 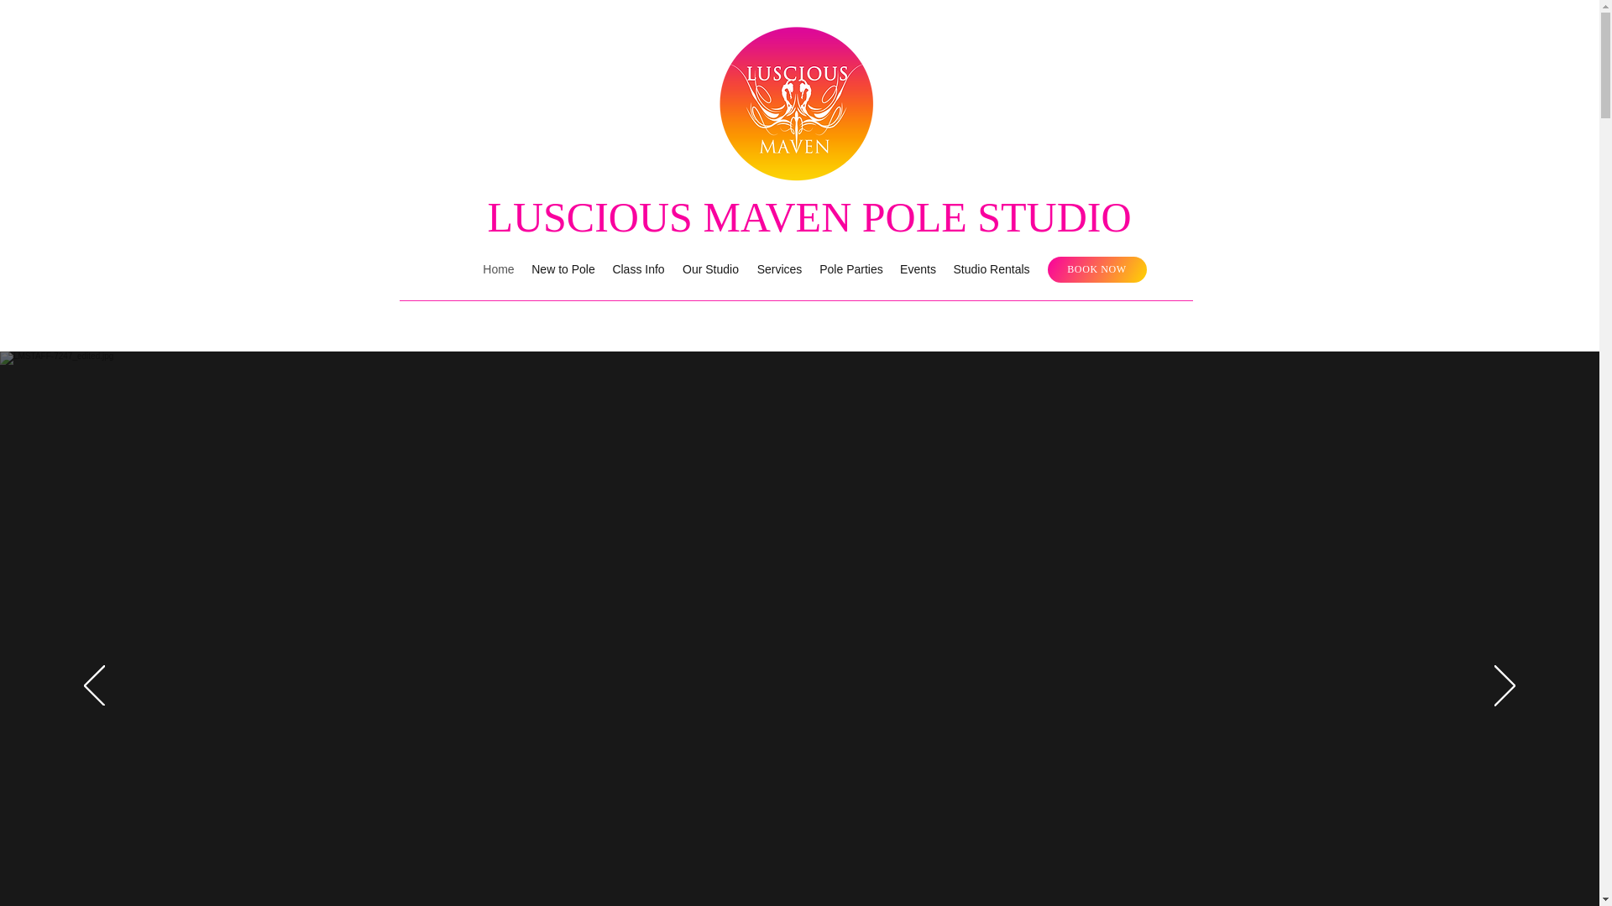 What do you see at coordinates (850, 268) in the screenshot?
I see `Pole Parties` at bounding box center [850, 268].